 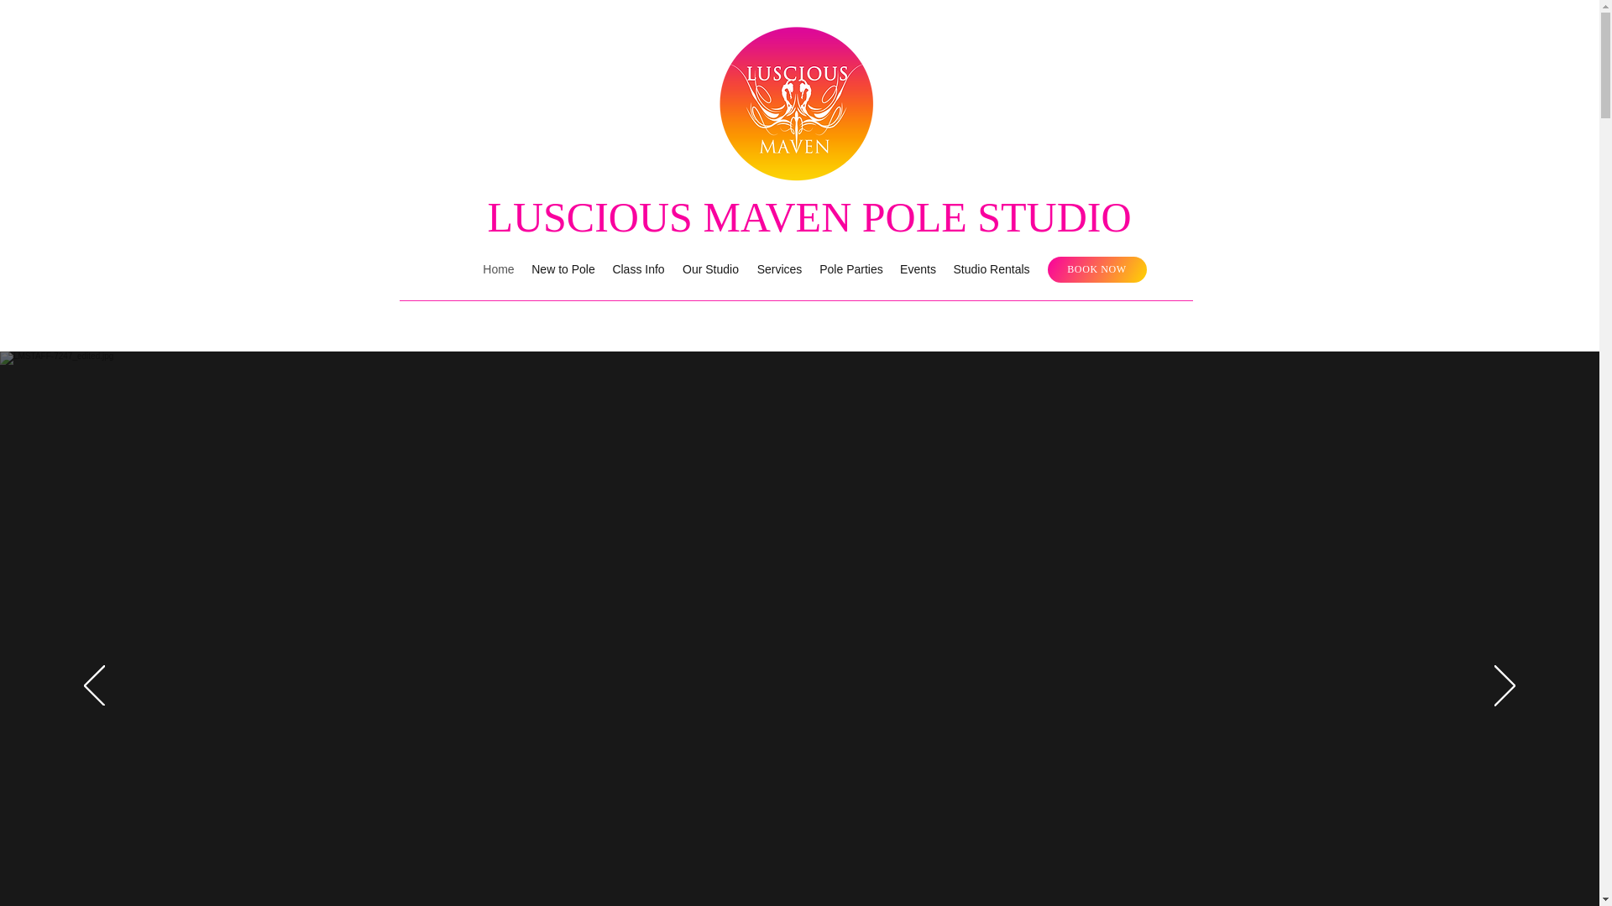 What do you see at coordinates (850, 268) in the screenshot?
I see `Pole Parties` at bounding box center [850, 268].